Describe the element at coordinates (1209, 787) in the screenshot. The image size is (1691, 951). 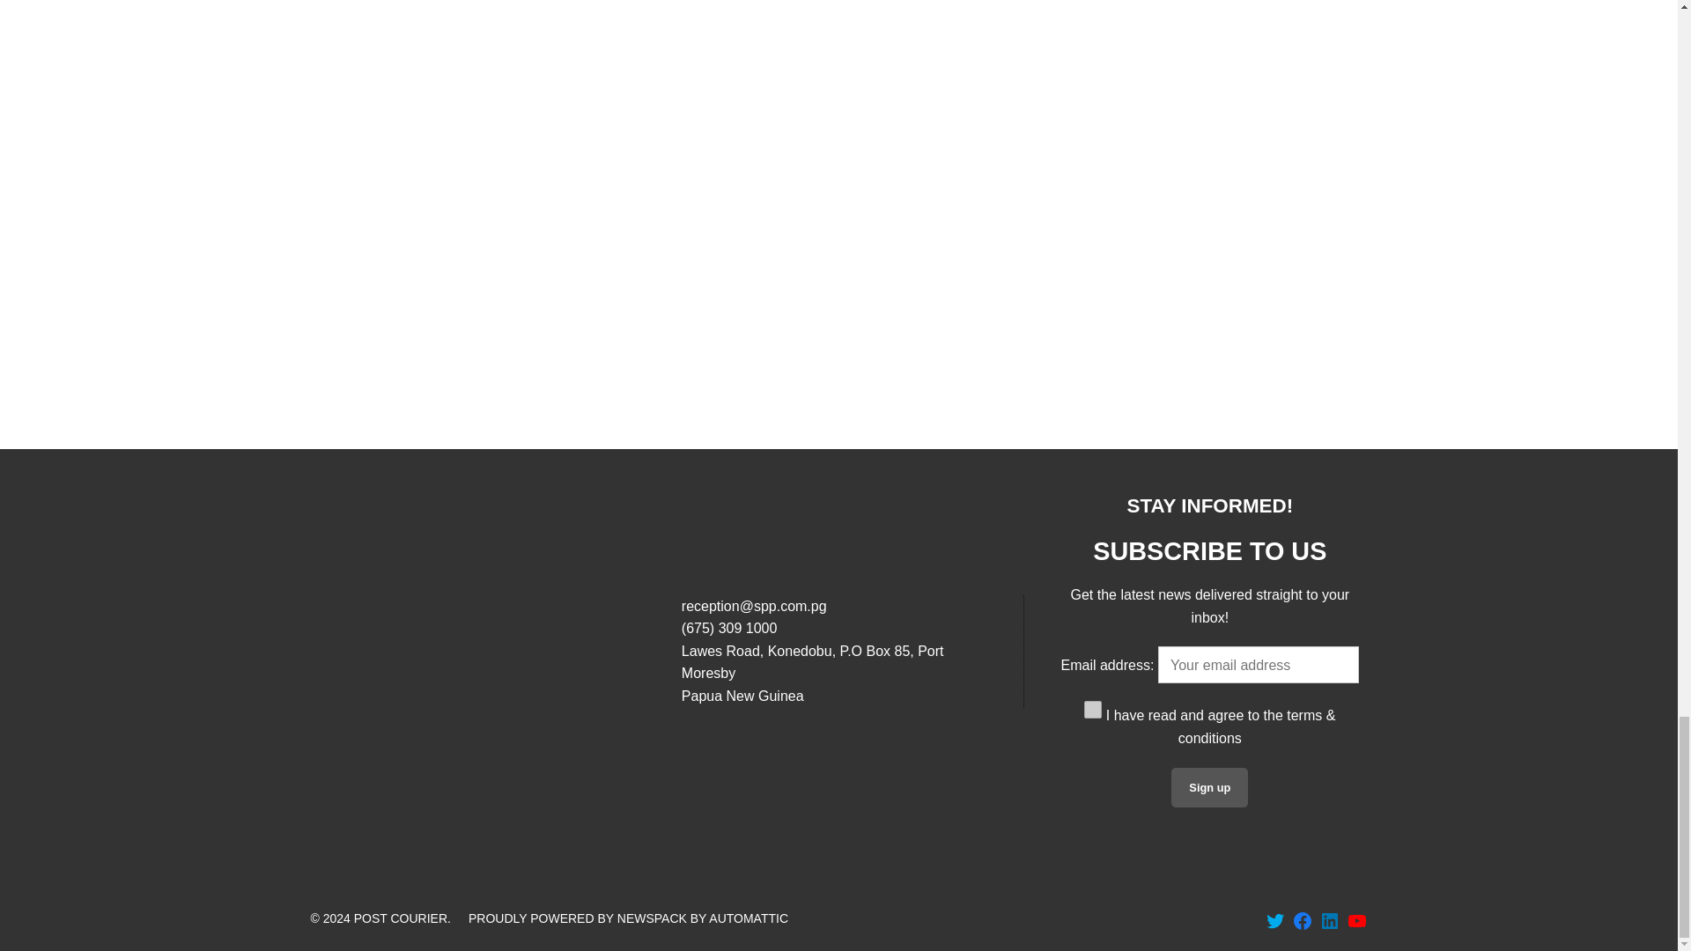
I see `Sign up` at that location.